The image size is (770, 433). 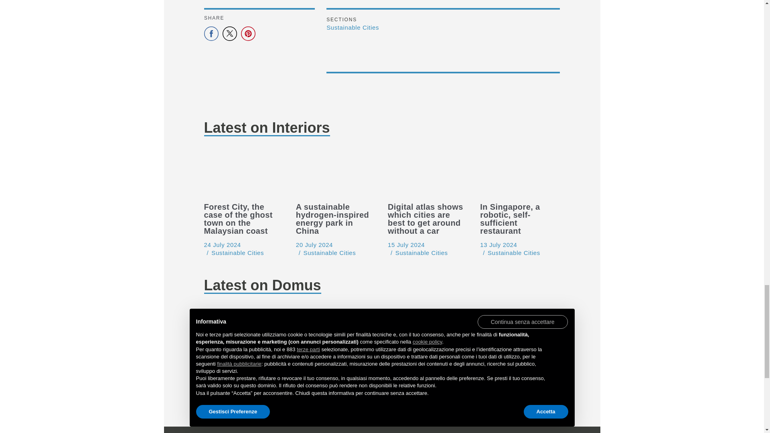 I want to click on A drive-thru in Buenos Aires seeks poetry in structure, so click(x=520, y=331).